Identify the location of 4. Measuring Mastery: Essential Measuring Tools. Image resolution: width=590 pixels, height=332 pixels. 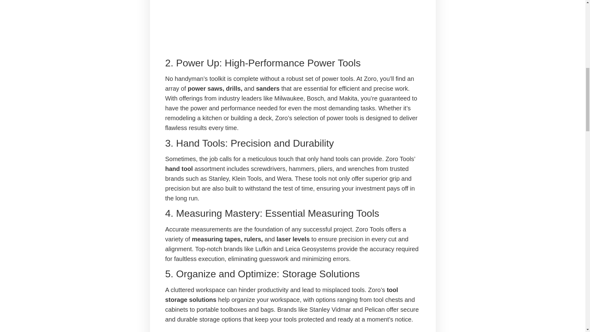
(293, 213).